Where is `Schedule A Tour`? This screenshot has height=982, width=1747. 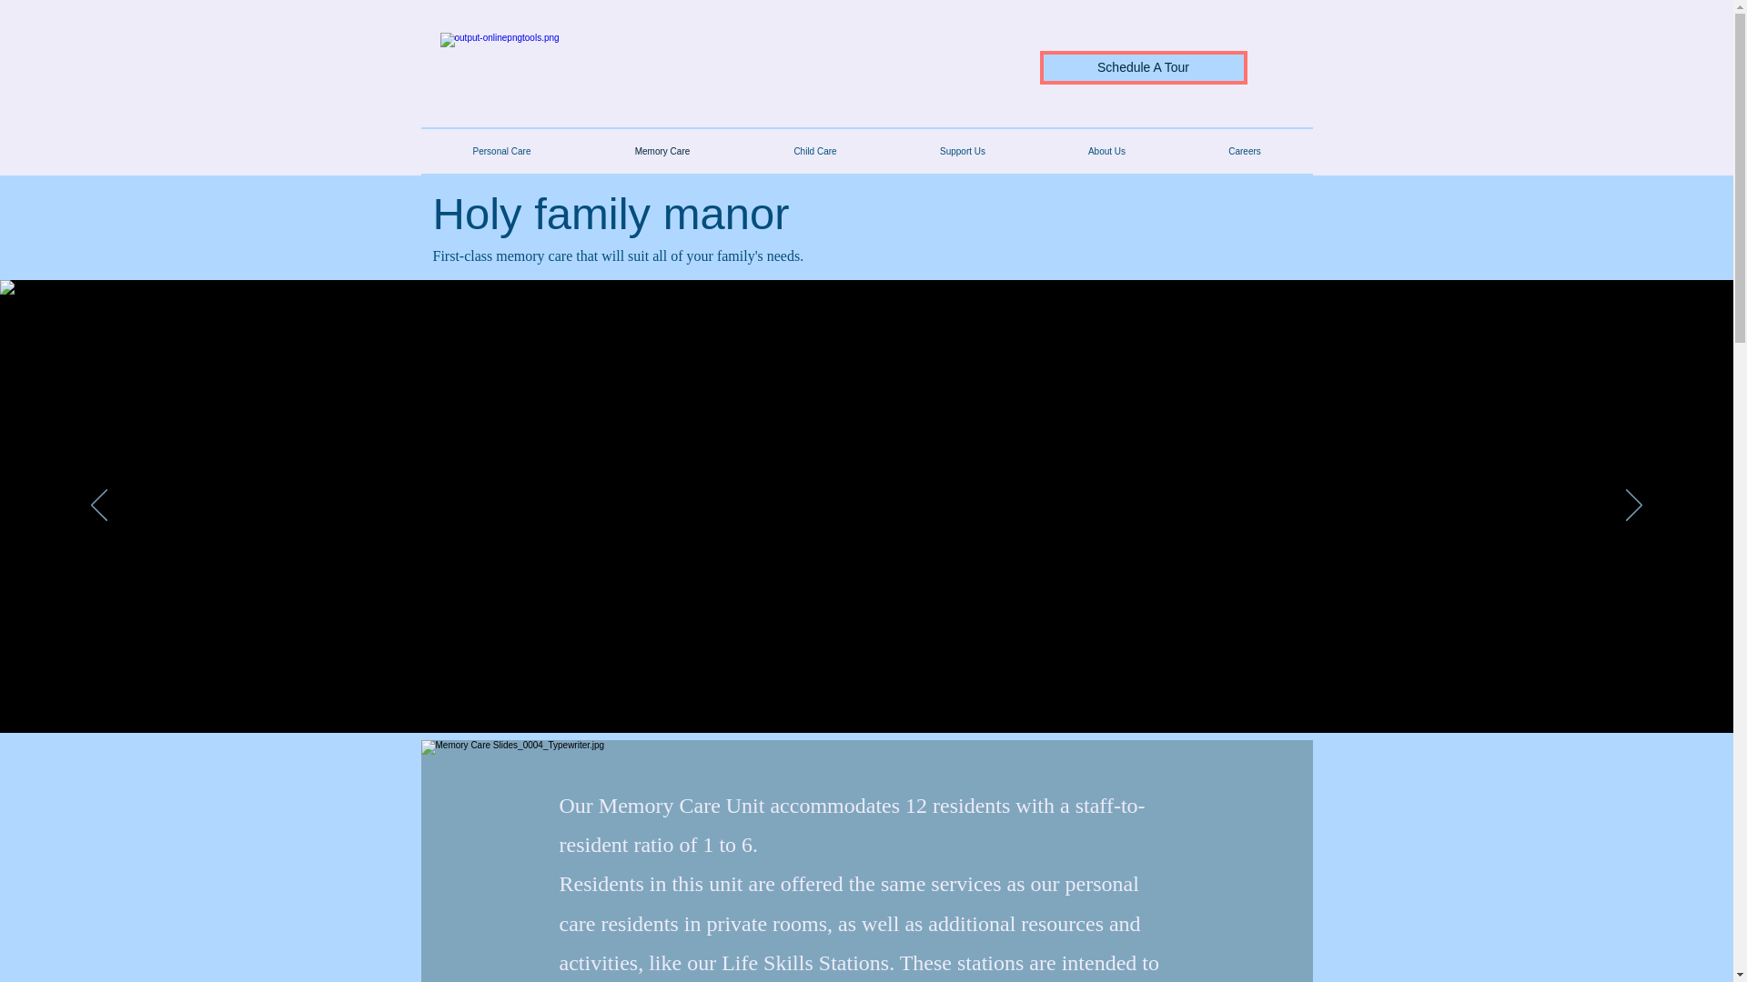
Schedule A Tour is located at coordinates (1143, 67).